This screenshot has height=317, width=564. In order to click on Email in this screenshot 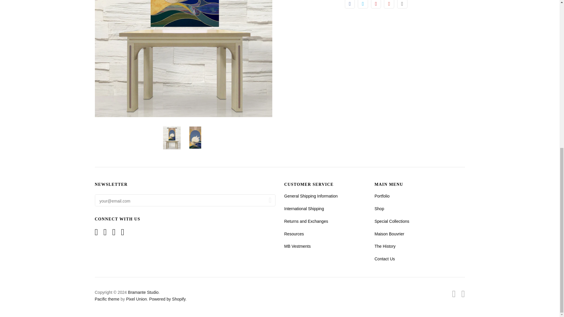, I will do `click(402, 4)`.